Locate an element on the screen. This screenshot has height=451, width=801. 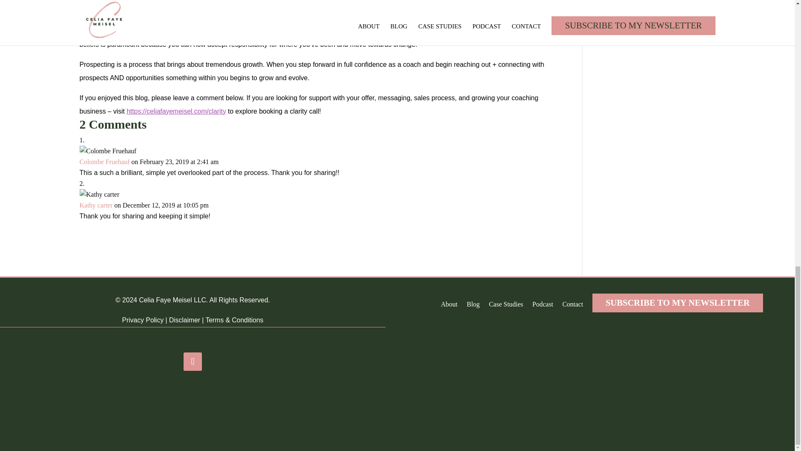
About is located at coordinates (449, 302).